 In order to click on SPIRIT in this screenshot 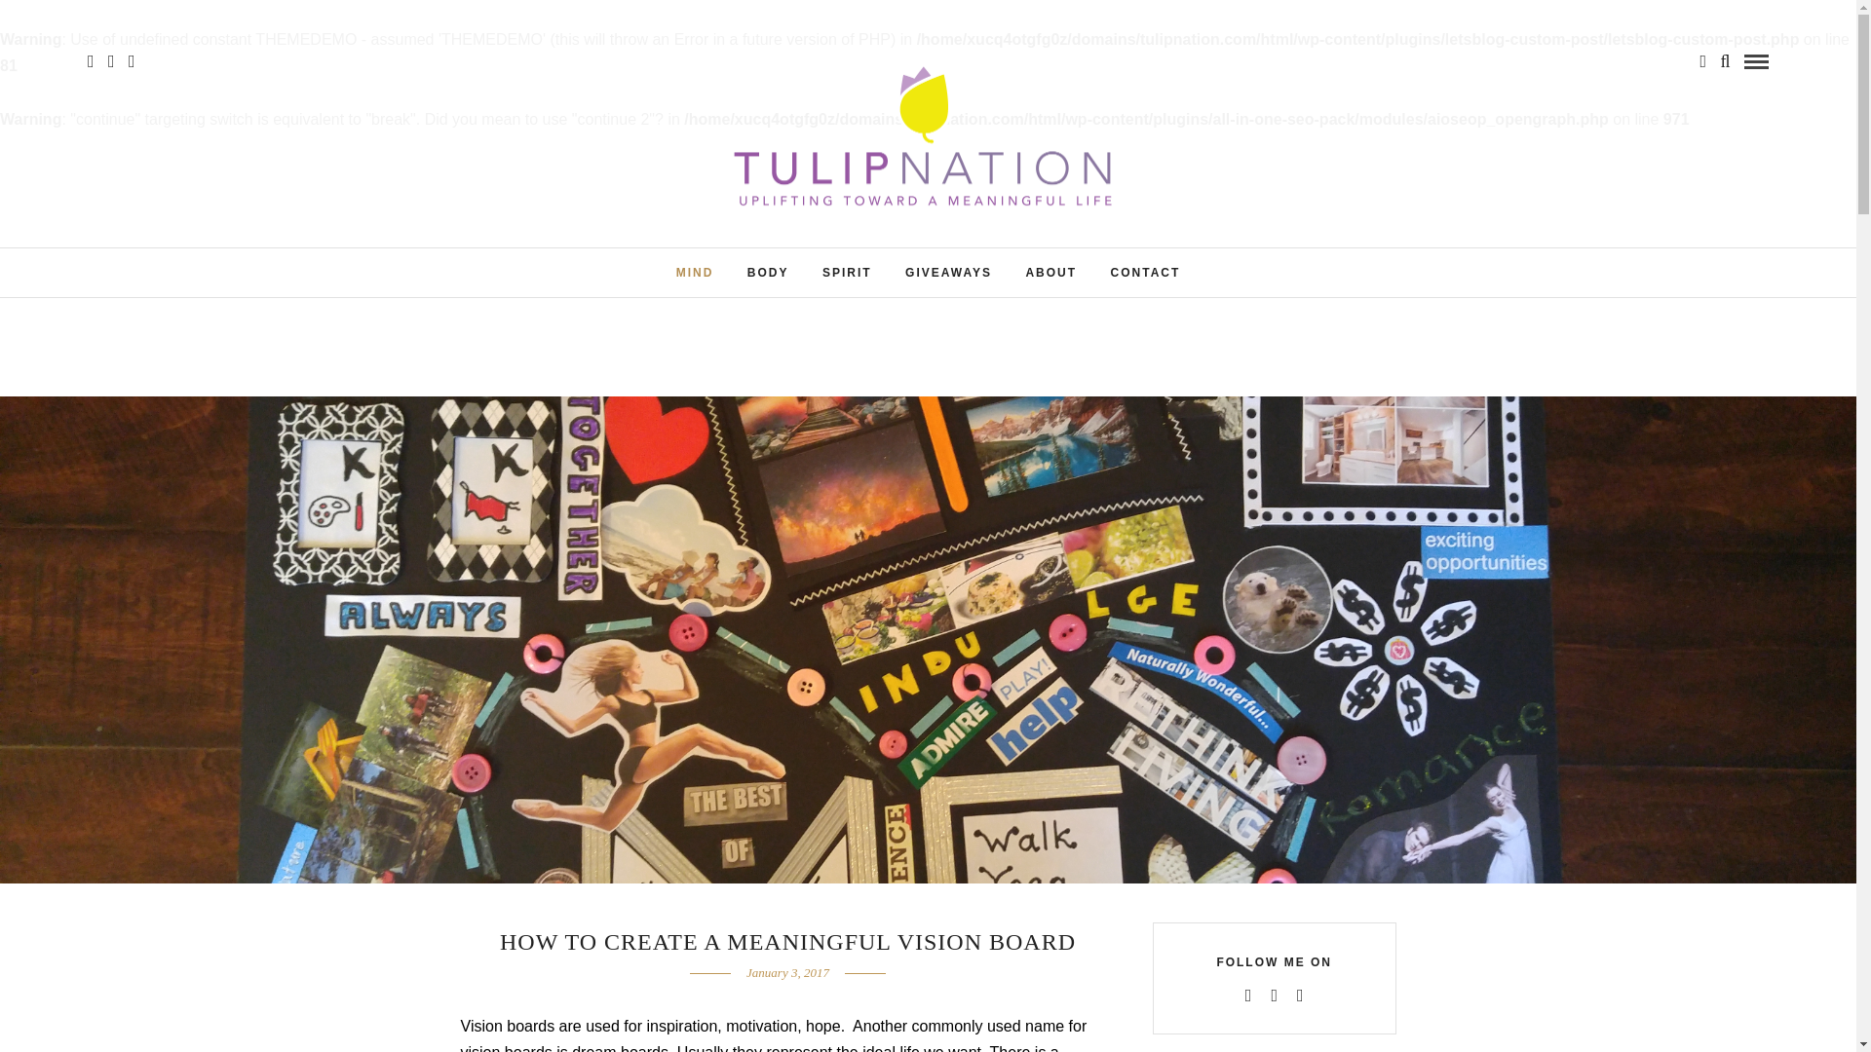, I will do `click(848, 272)`.